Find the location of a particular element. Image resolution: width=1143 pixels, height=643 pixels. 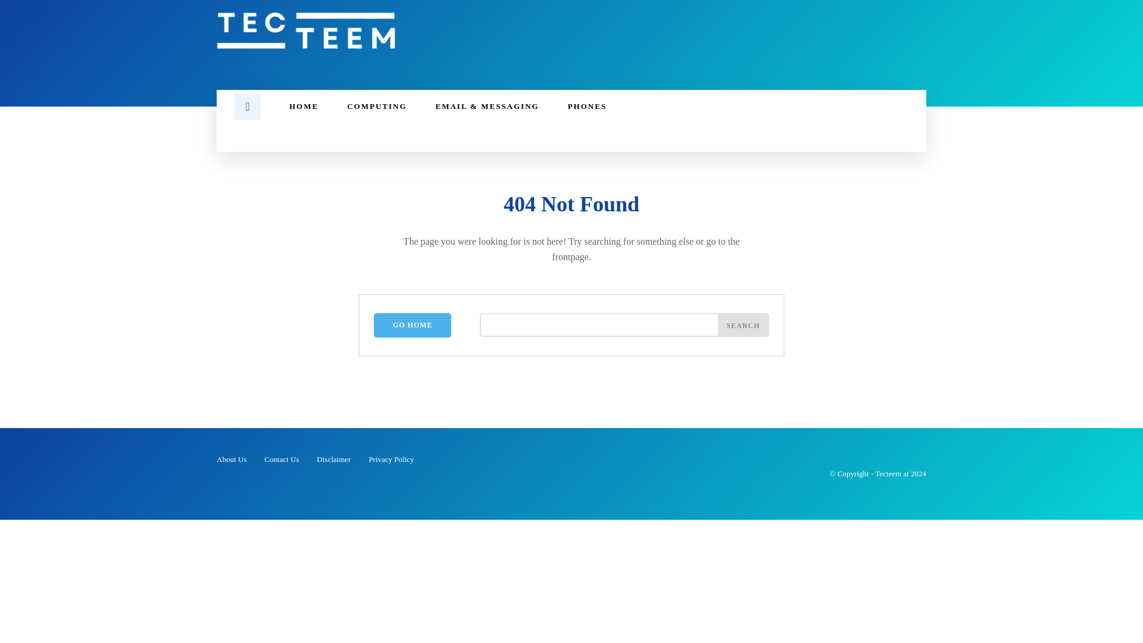

Go home is located at coordinates (412, 325).